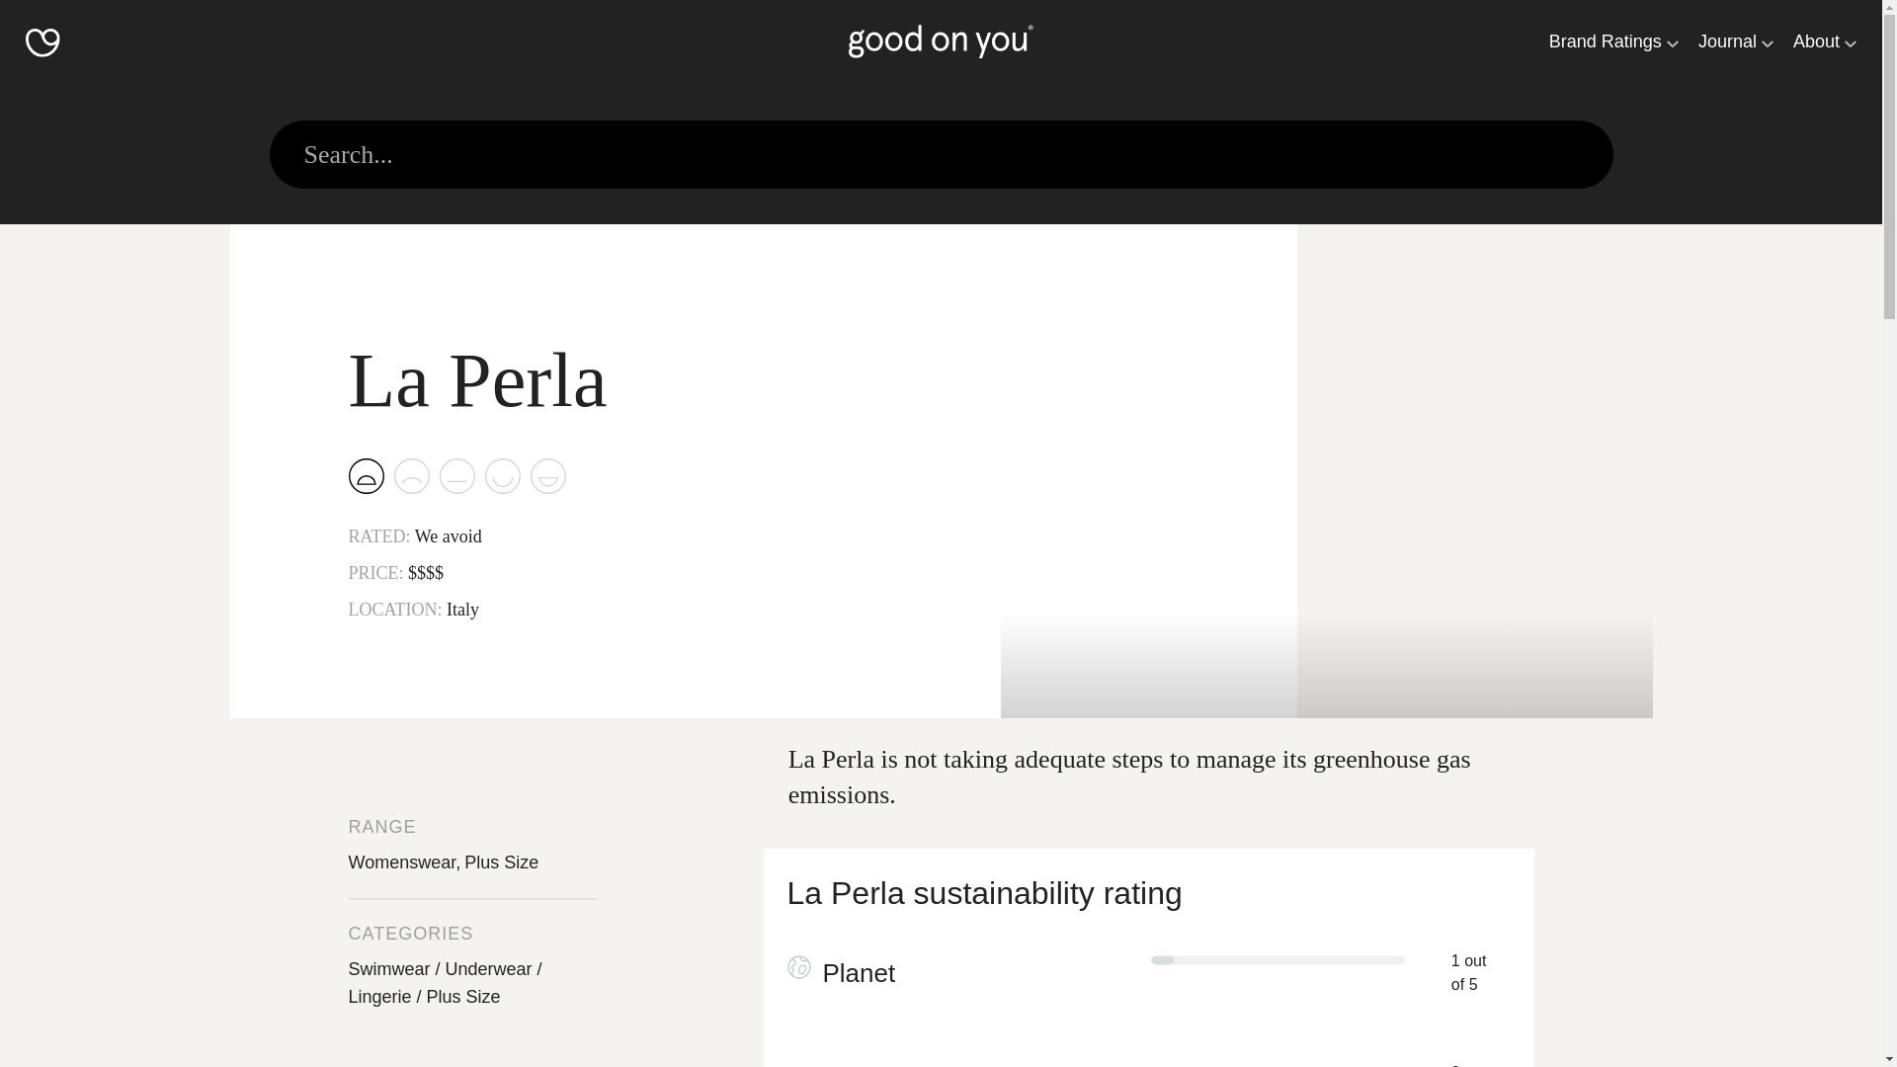 The height and width of the screenshot is (1067, 1897). What do you see at coordinates (1605, 41) in the screenshot?
I see `Brand Ratings` at bounding box center [1605, 41].